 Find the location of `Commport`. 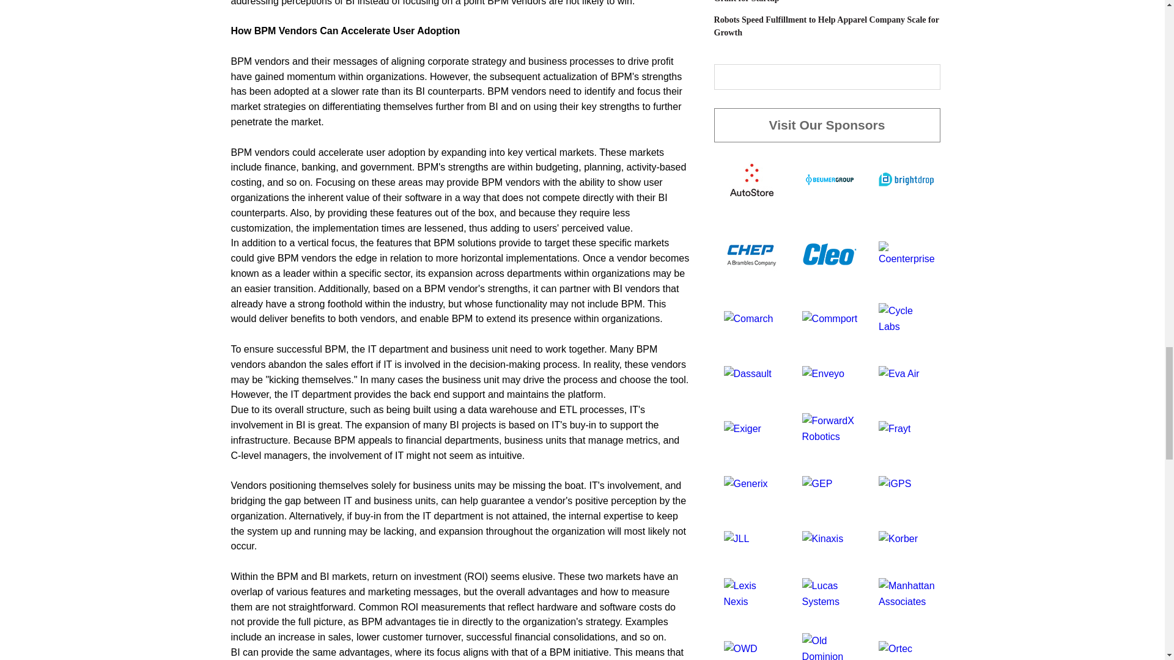

Commport is located at coordinates (830, 319).